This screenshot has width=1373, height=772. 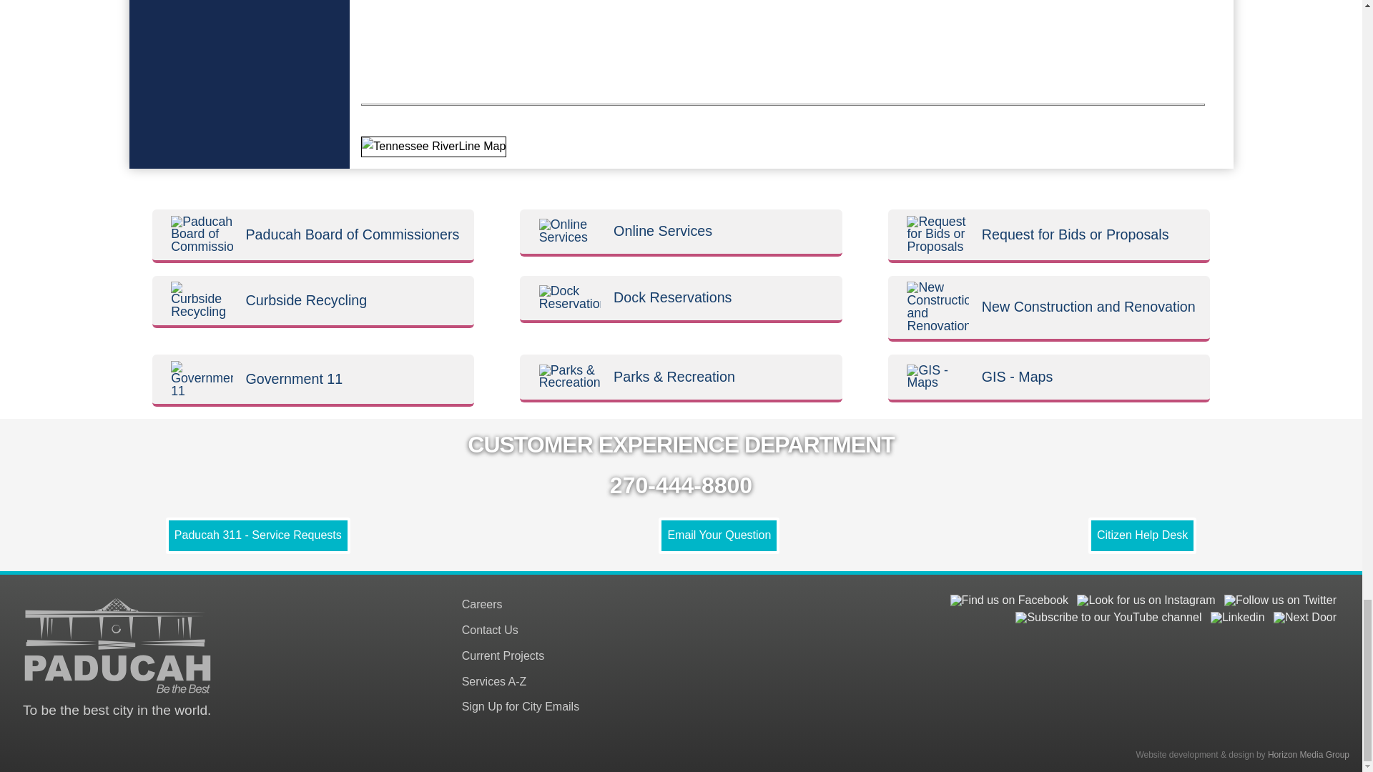 What do you see at coordinates (1280, 600) in the screenshot?
I see `Follow us on Twitter` at bounding box center [1280, 600].